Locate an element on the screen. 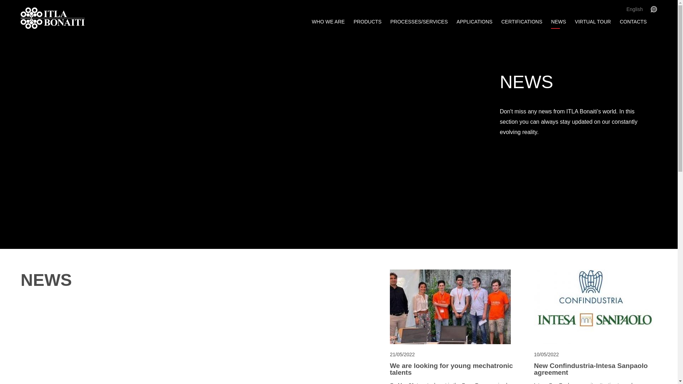 Image resolution: width=683 pixels, height=384 pixels. VIRTUAL TOUR is located at coordinates (593, 22).